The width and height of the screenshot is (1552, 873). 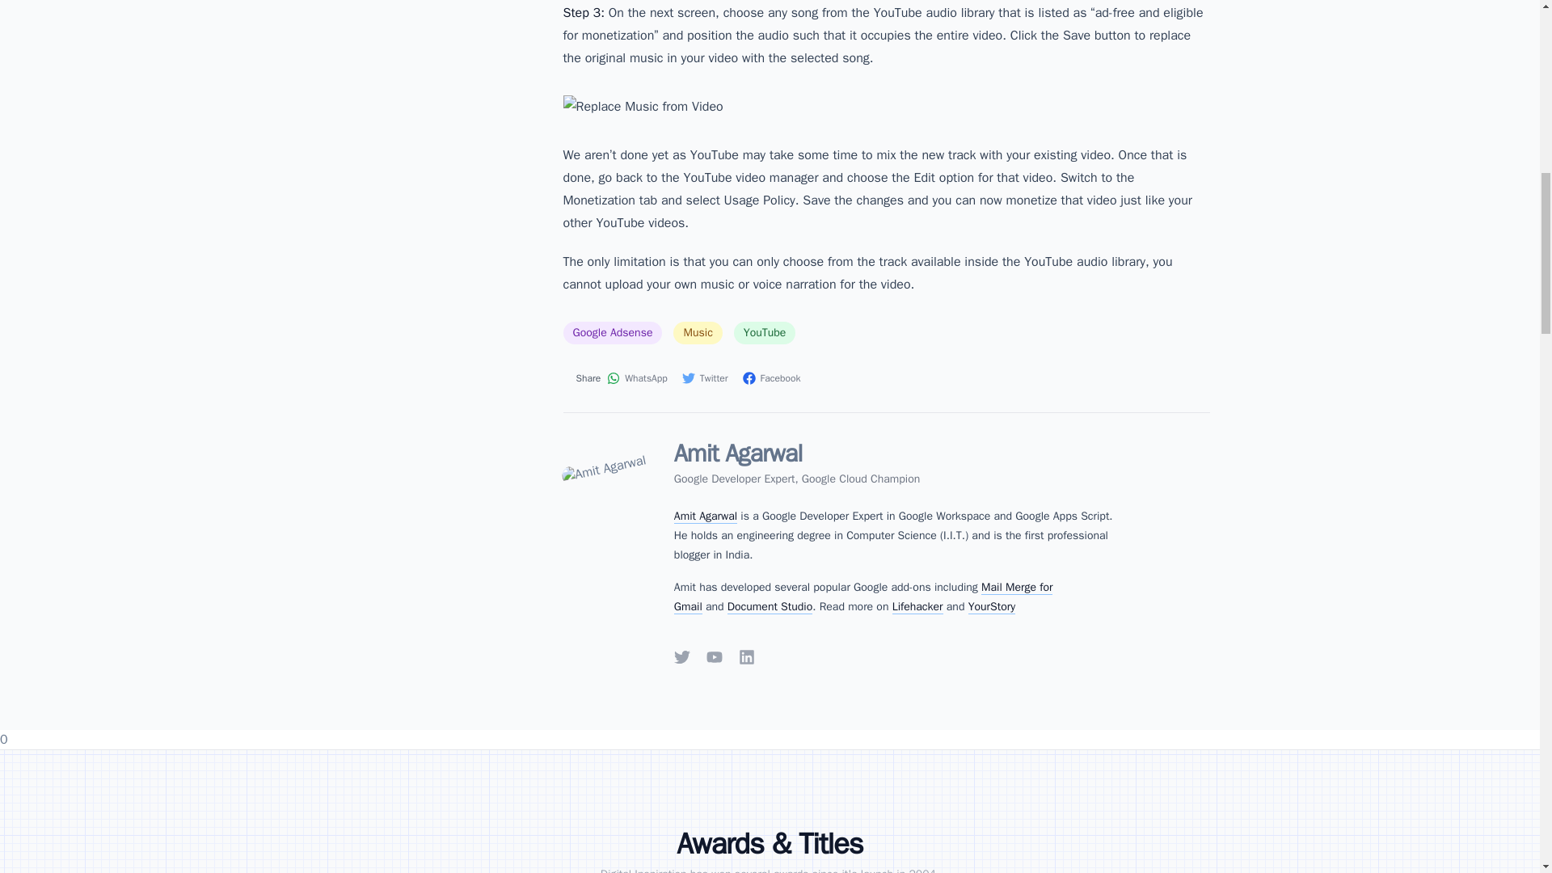 I want to click on Lifehacker, so click(x=918, y=606).